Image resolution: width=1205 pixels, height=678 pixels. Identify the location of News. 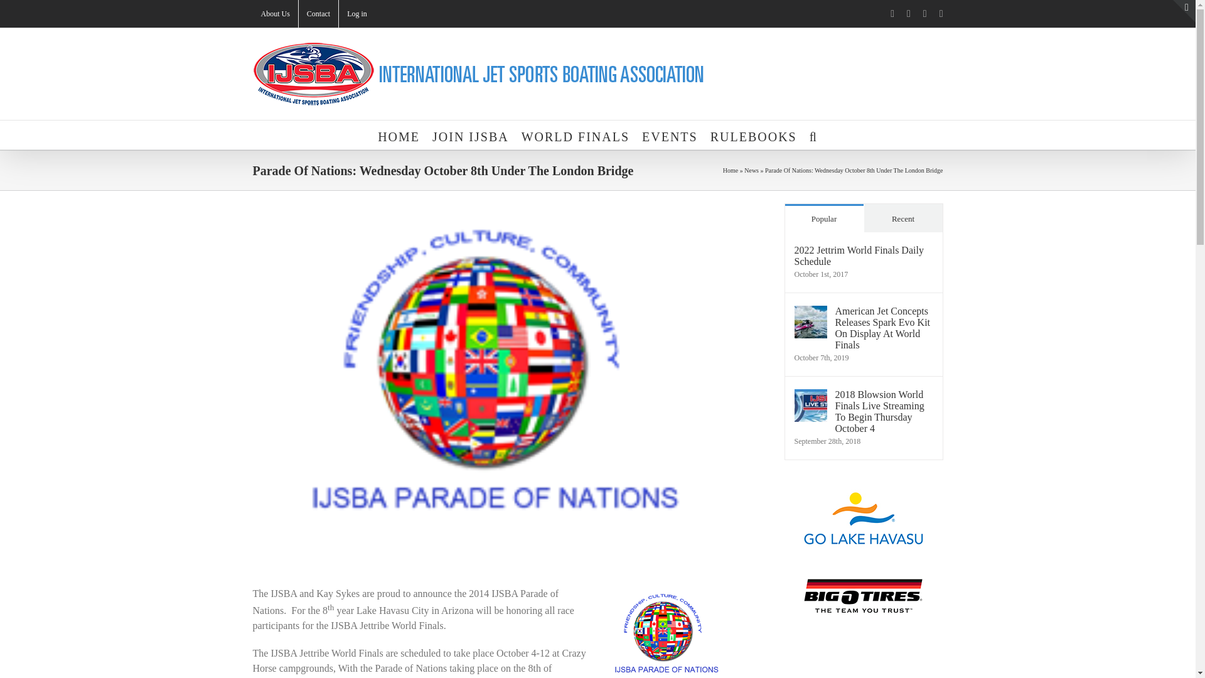
(752, 169).